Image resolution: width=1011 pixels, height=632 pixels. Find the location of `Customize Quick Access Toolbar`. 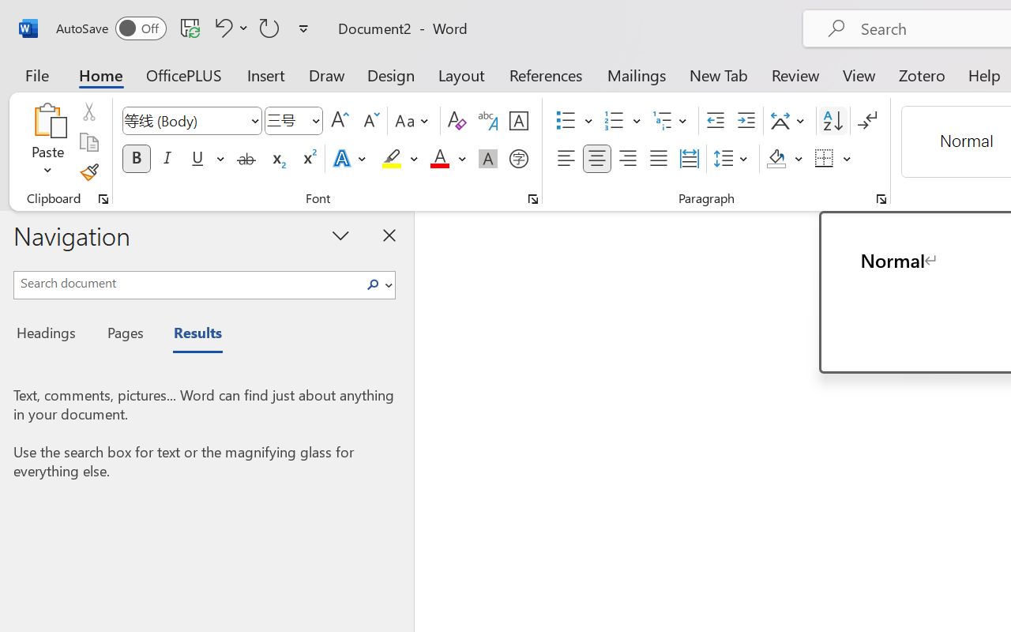

Customize Quick Access Toolbar is located at coordinates (303, 28).